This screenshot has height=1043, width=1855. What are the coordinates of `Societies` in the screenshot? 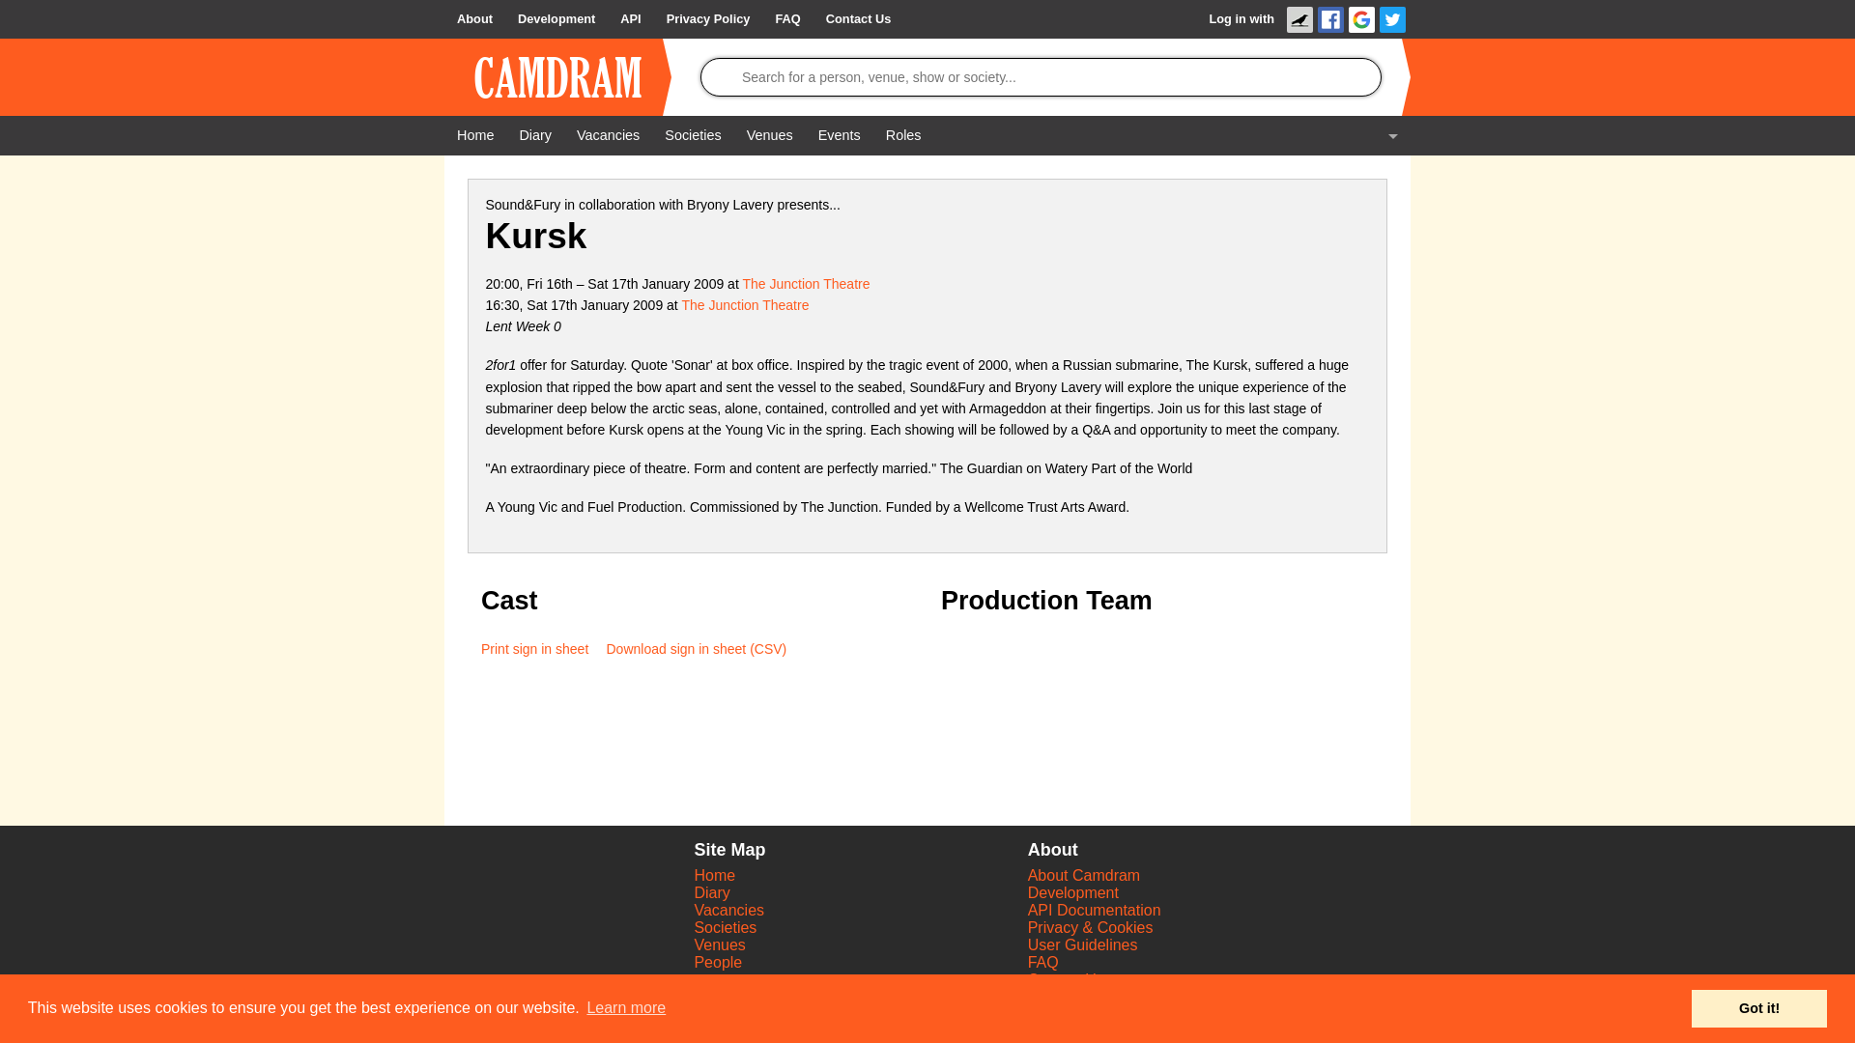 It's located at (692, 134).